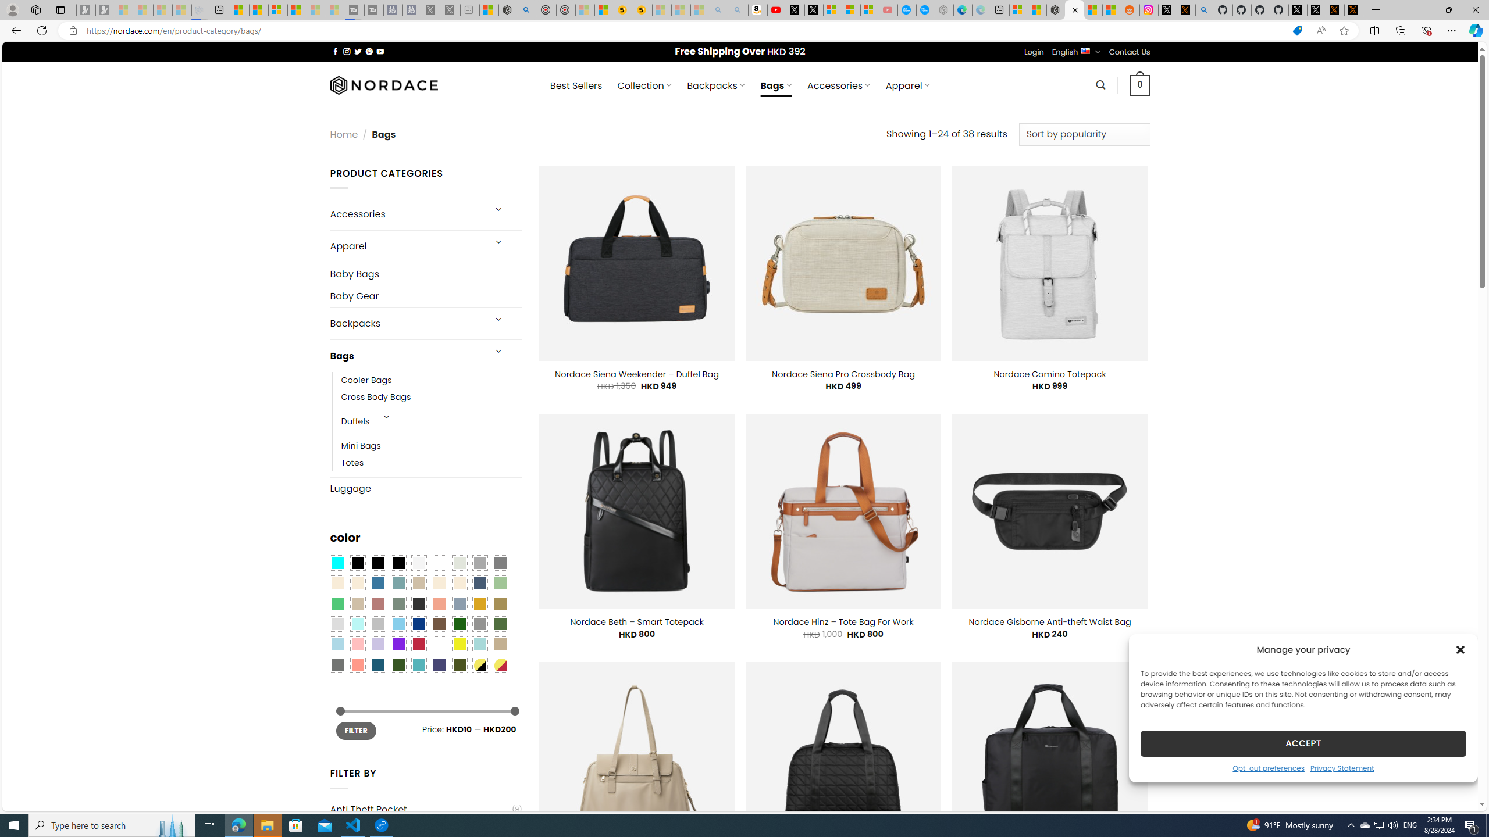  What do you see at coordinates (1342, 767) in the screenshot?
I see `Privacy Statement` at bounding box center [1342, 767].